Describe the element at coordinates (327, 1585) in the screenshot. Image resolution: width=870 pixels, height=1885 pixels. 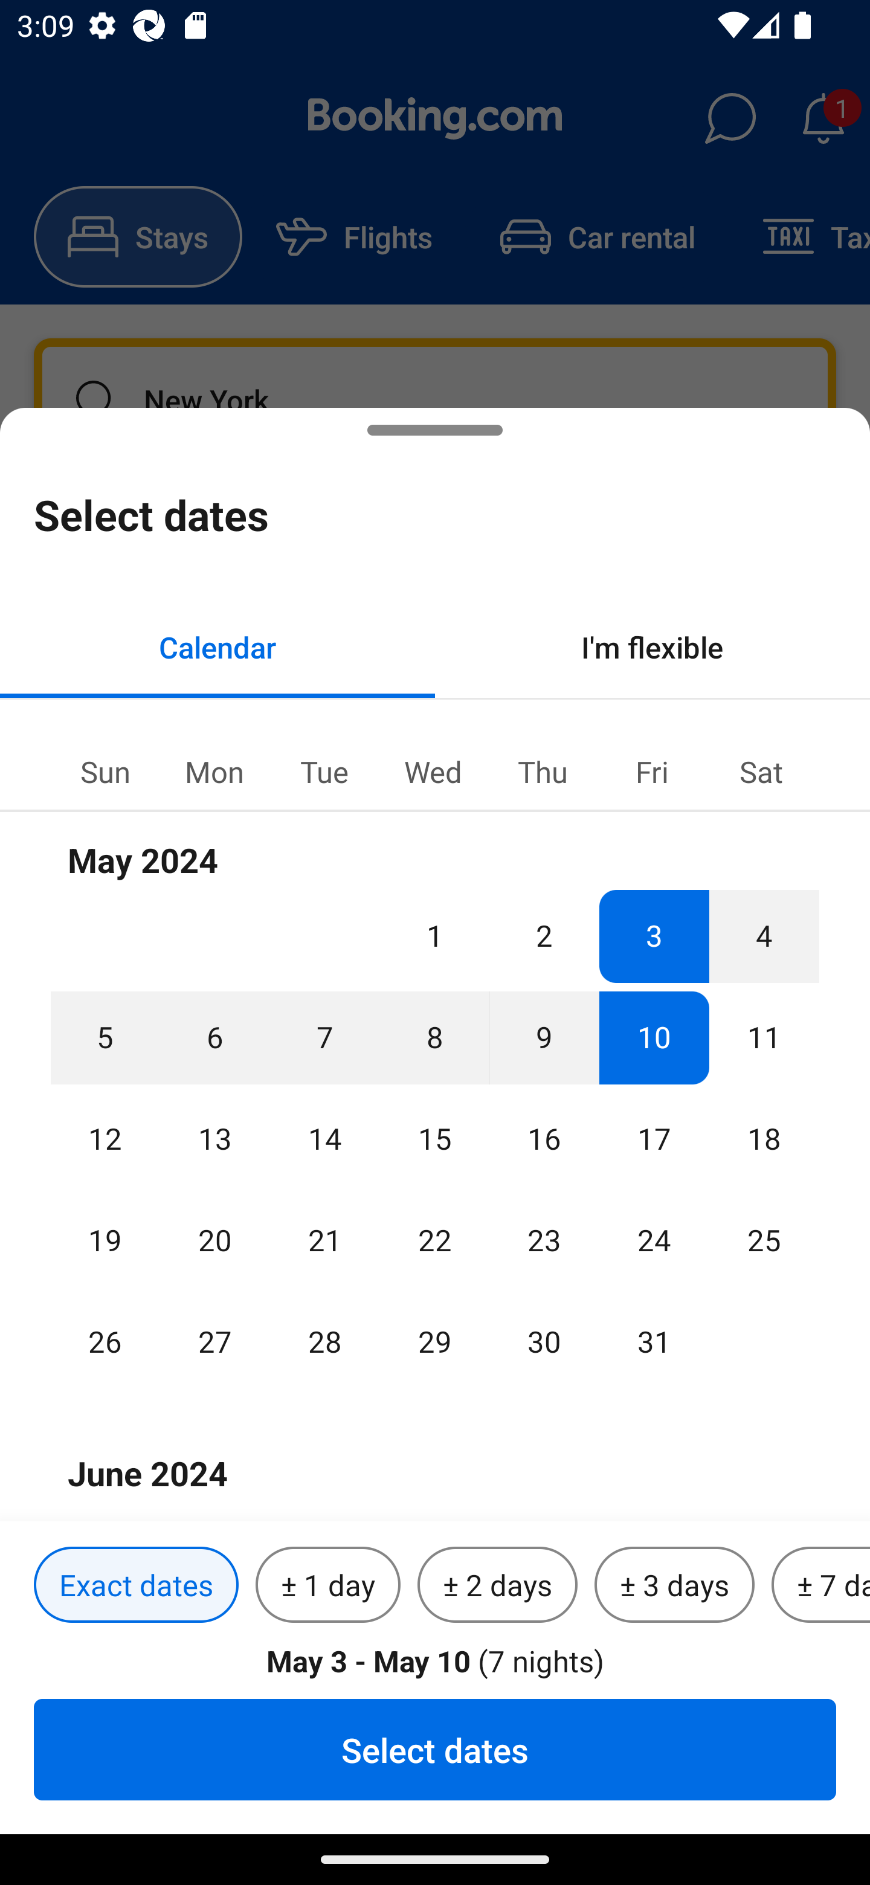
I see `± 1 day` at that location.